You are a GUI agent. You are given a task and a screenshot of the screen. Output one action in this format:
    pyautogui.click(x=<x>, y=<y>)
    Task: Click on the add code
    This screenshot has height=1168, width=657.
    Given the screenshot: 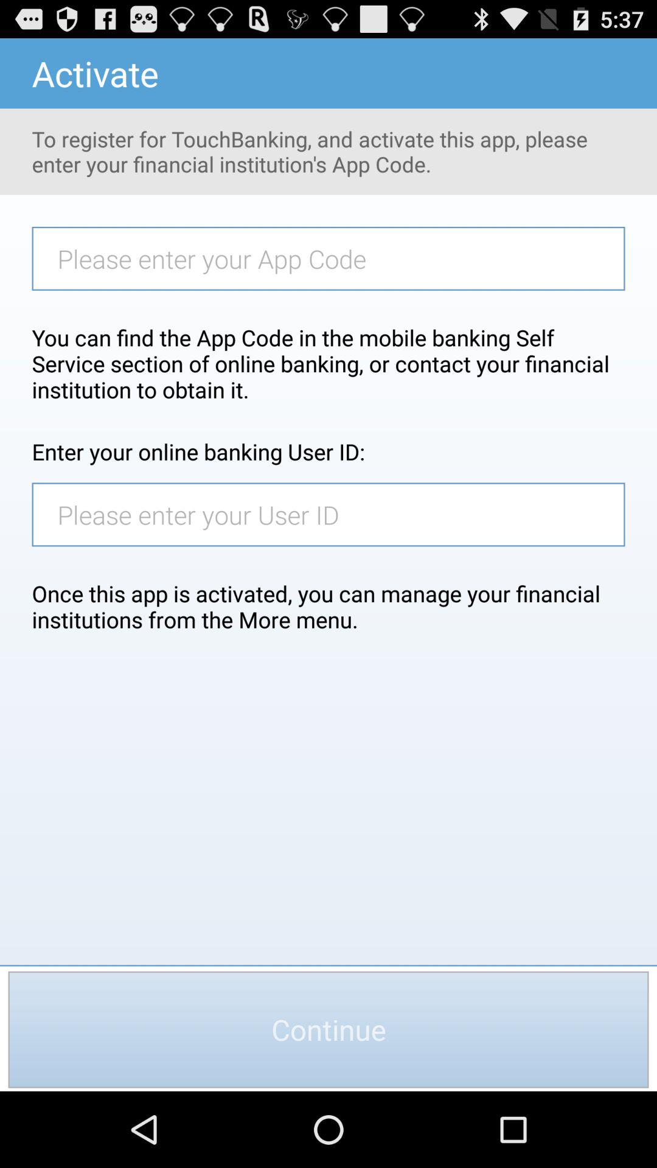 What is the action you would take?
    pyautogui.click(x=335, y=258)
    